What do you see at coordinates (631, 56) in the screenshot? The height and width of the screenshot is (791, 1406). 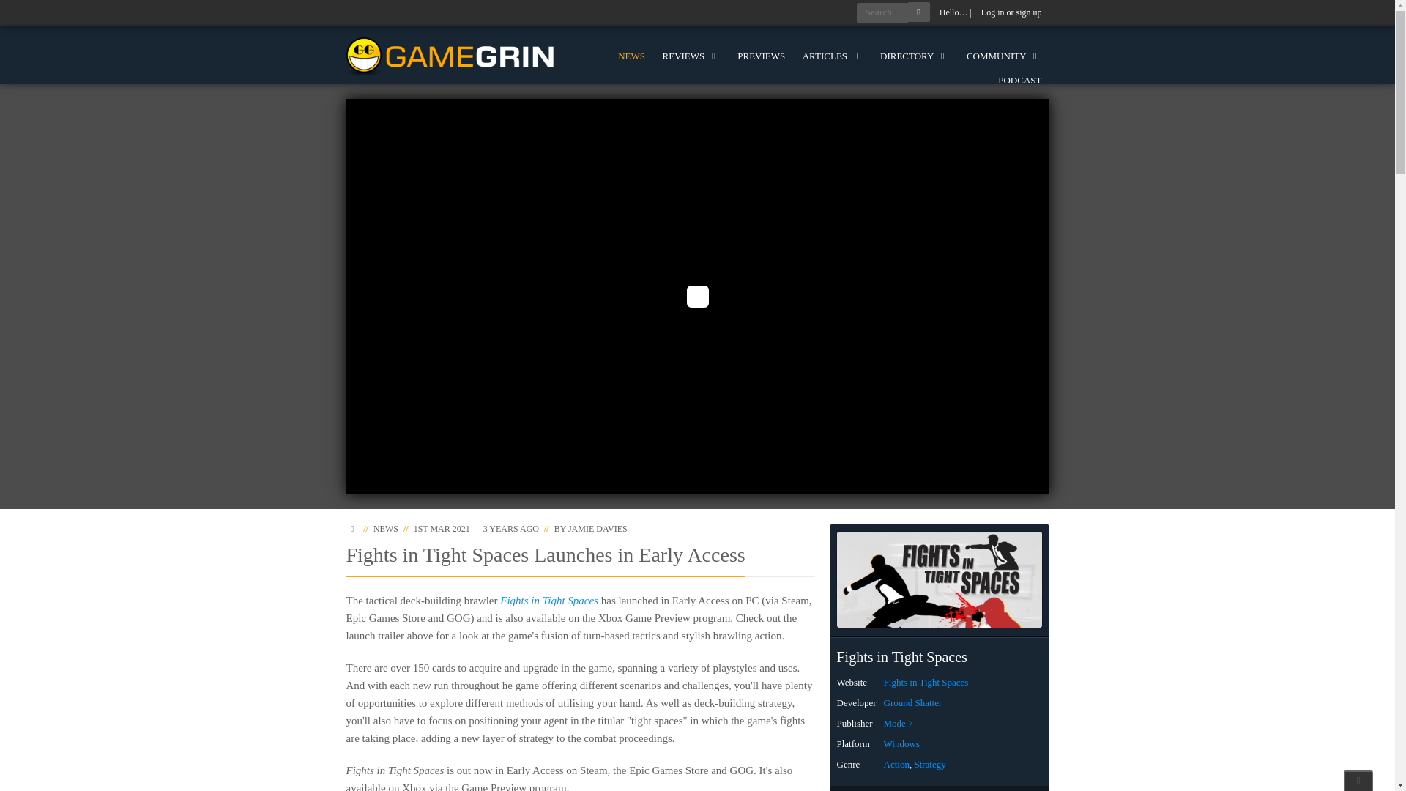 I see `NEWS` at bounding box center [631, 56].